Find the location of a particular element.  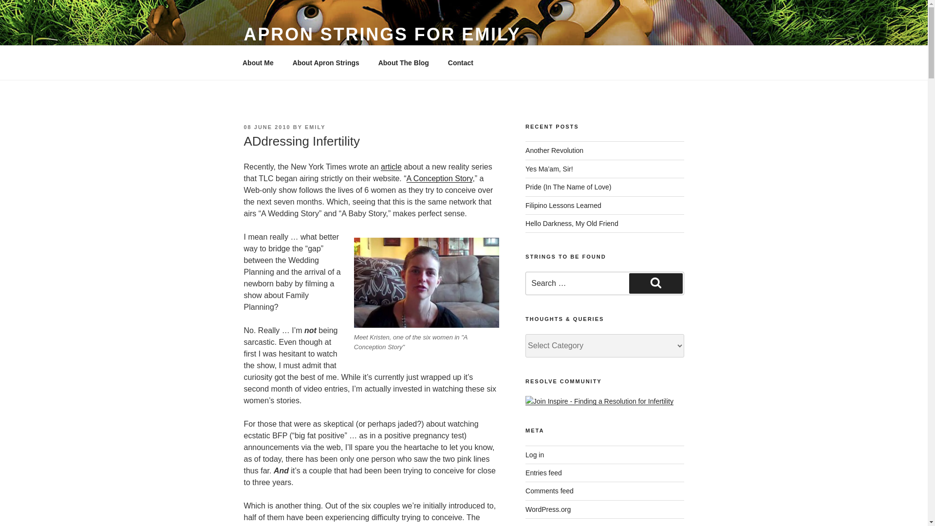

08 JUNE 2010 is located at coordinates (266, 127).